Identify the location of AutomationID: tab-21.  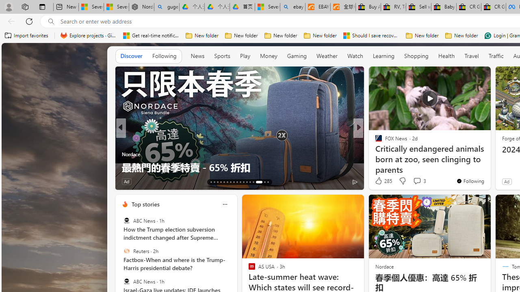
(236, 182).